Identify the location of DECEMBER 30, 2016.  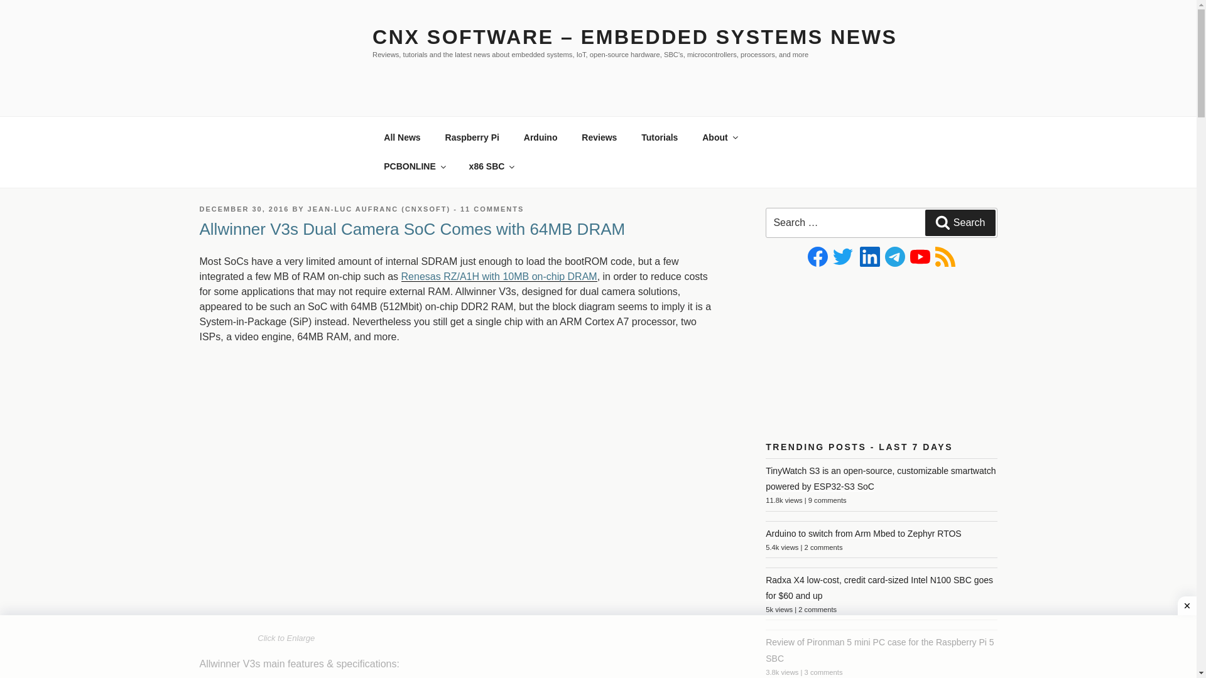
(244, 230).